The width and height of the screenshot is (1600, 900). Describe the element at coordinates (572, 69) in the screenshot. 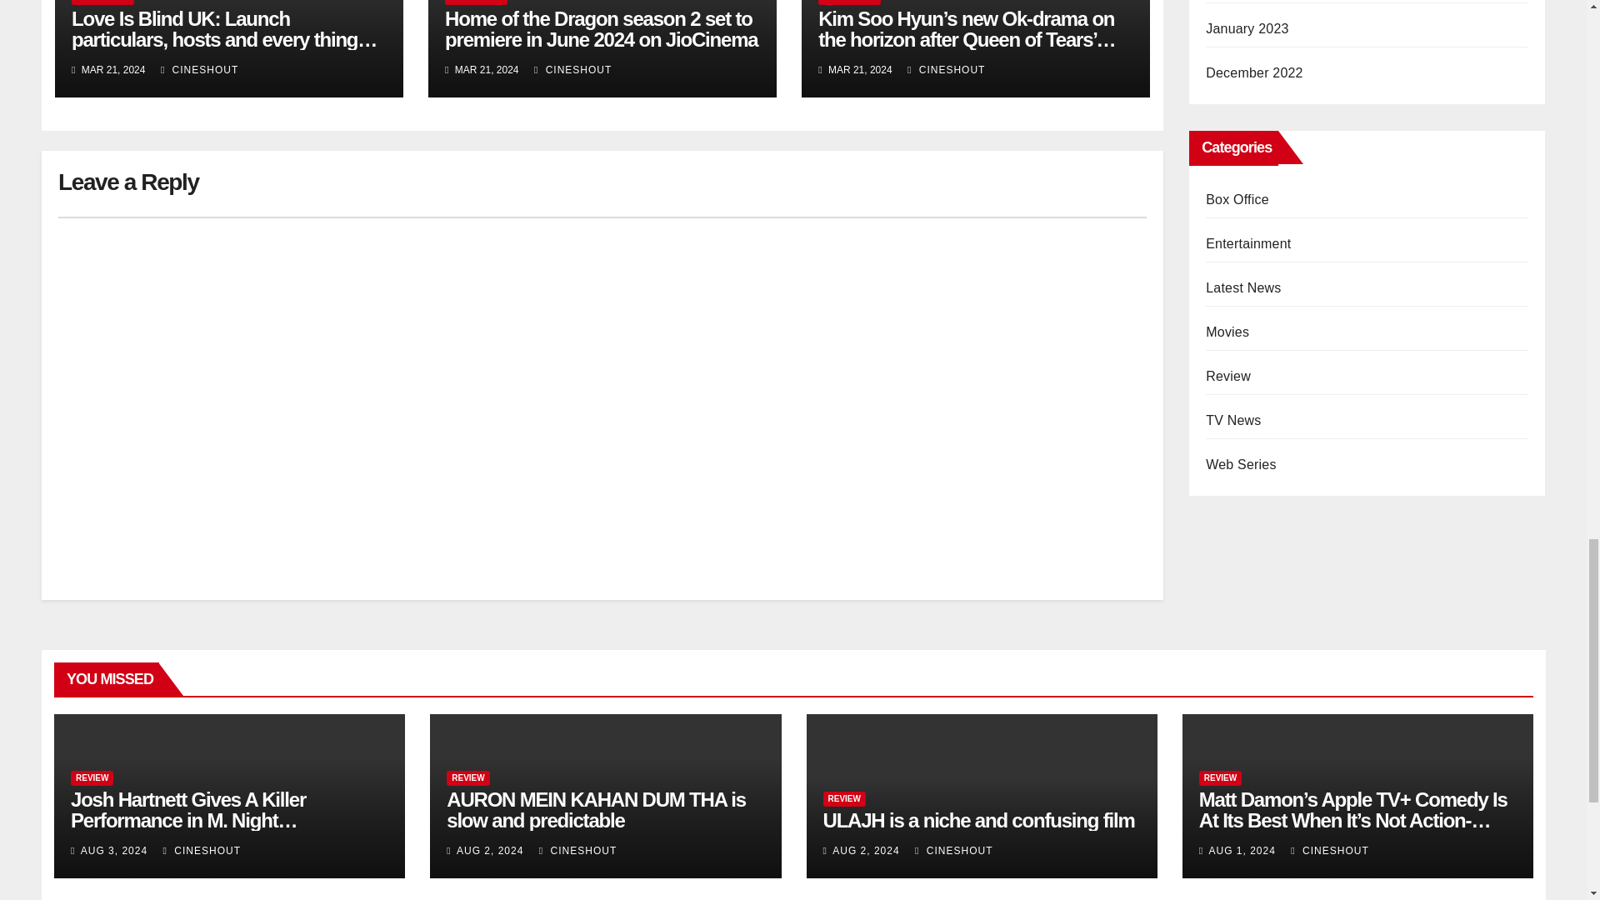

I see `CINESHOUT` at that location.